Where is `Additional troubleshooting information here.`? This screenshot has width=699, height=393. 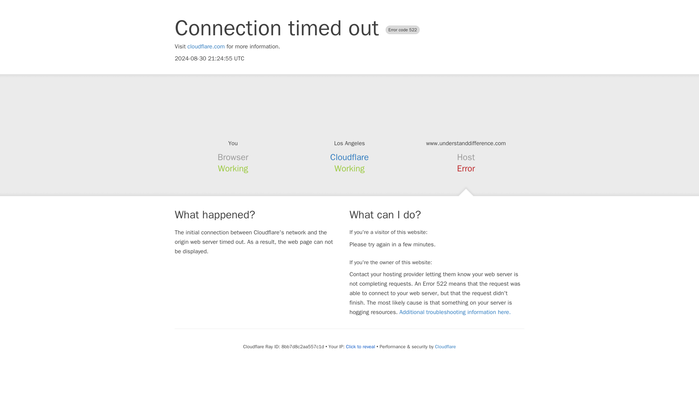 Additional troubleshooting information here. is located at coordinates (455, 312).